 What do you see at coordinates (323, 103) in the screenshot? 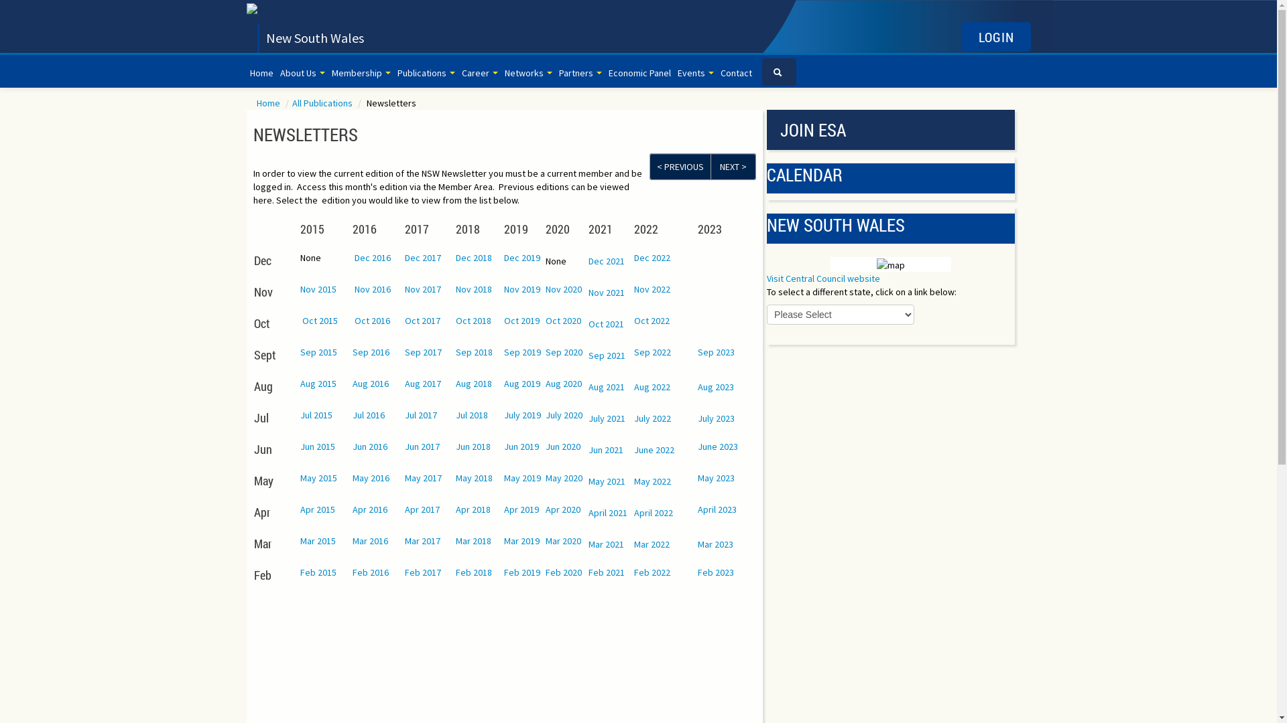
I see `All Publications` at bounding box center [323, 103].